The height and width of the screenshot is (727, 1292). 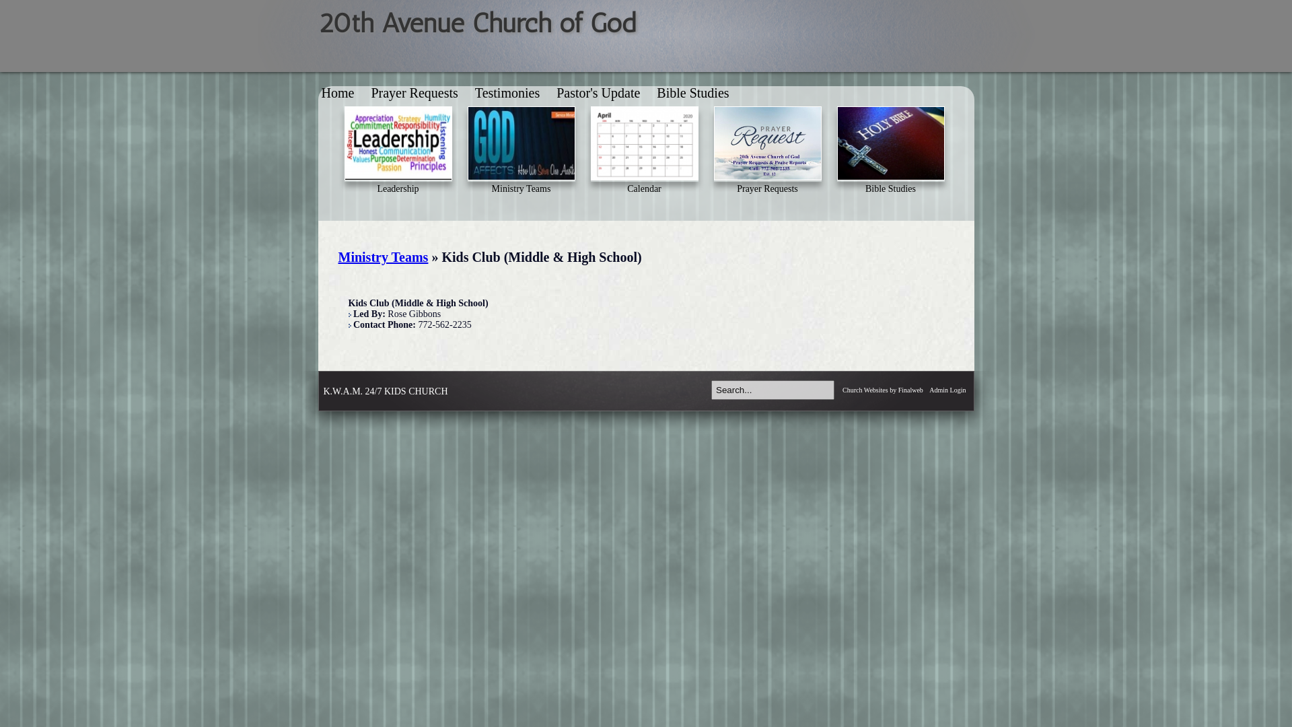 I want to click on Church Websites by Finalweb, so click(x=883, y=390).